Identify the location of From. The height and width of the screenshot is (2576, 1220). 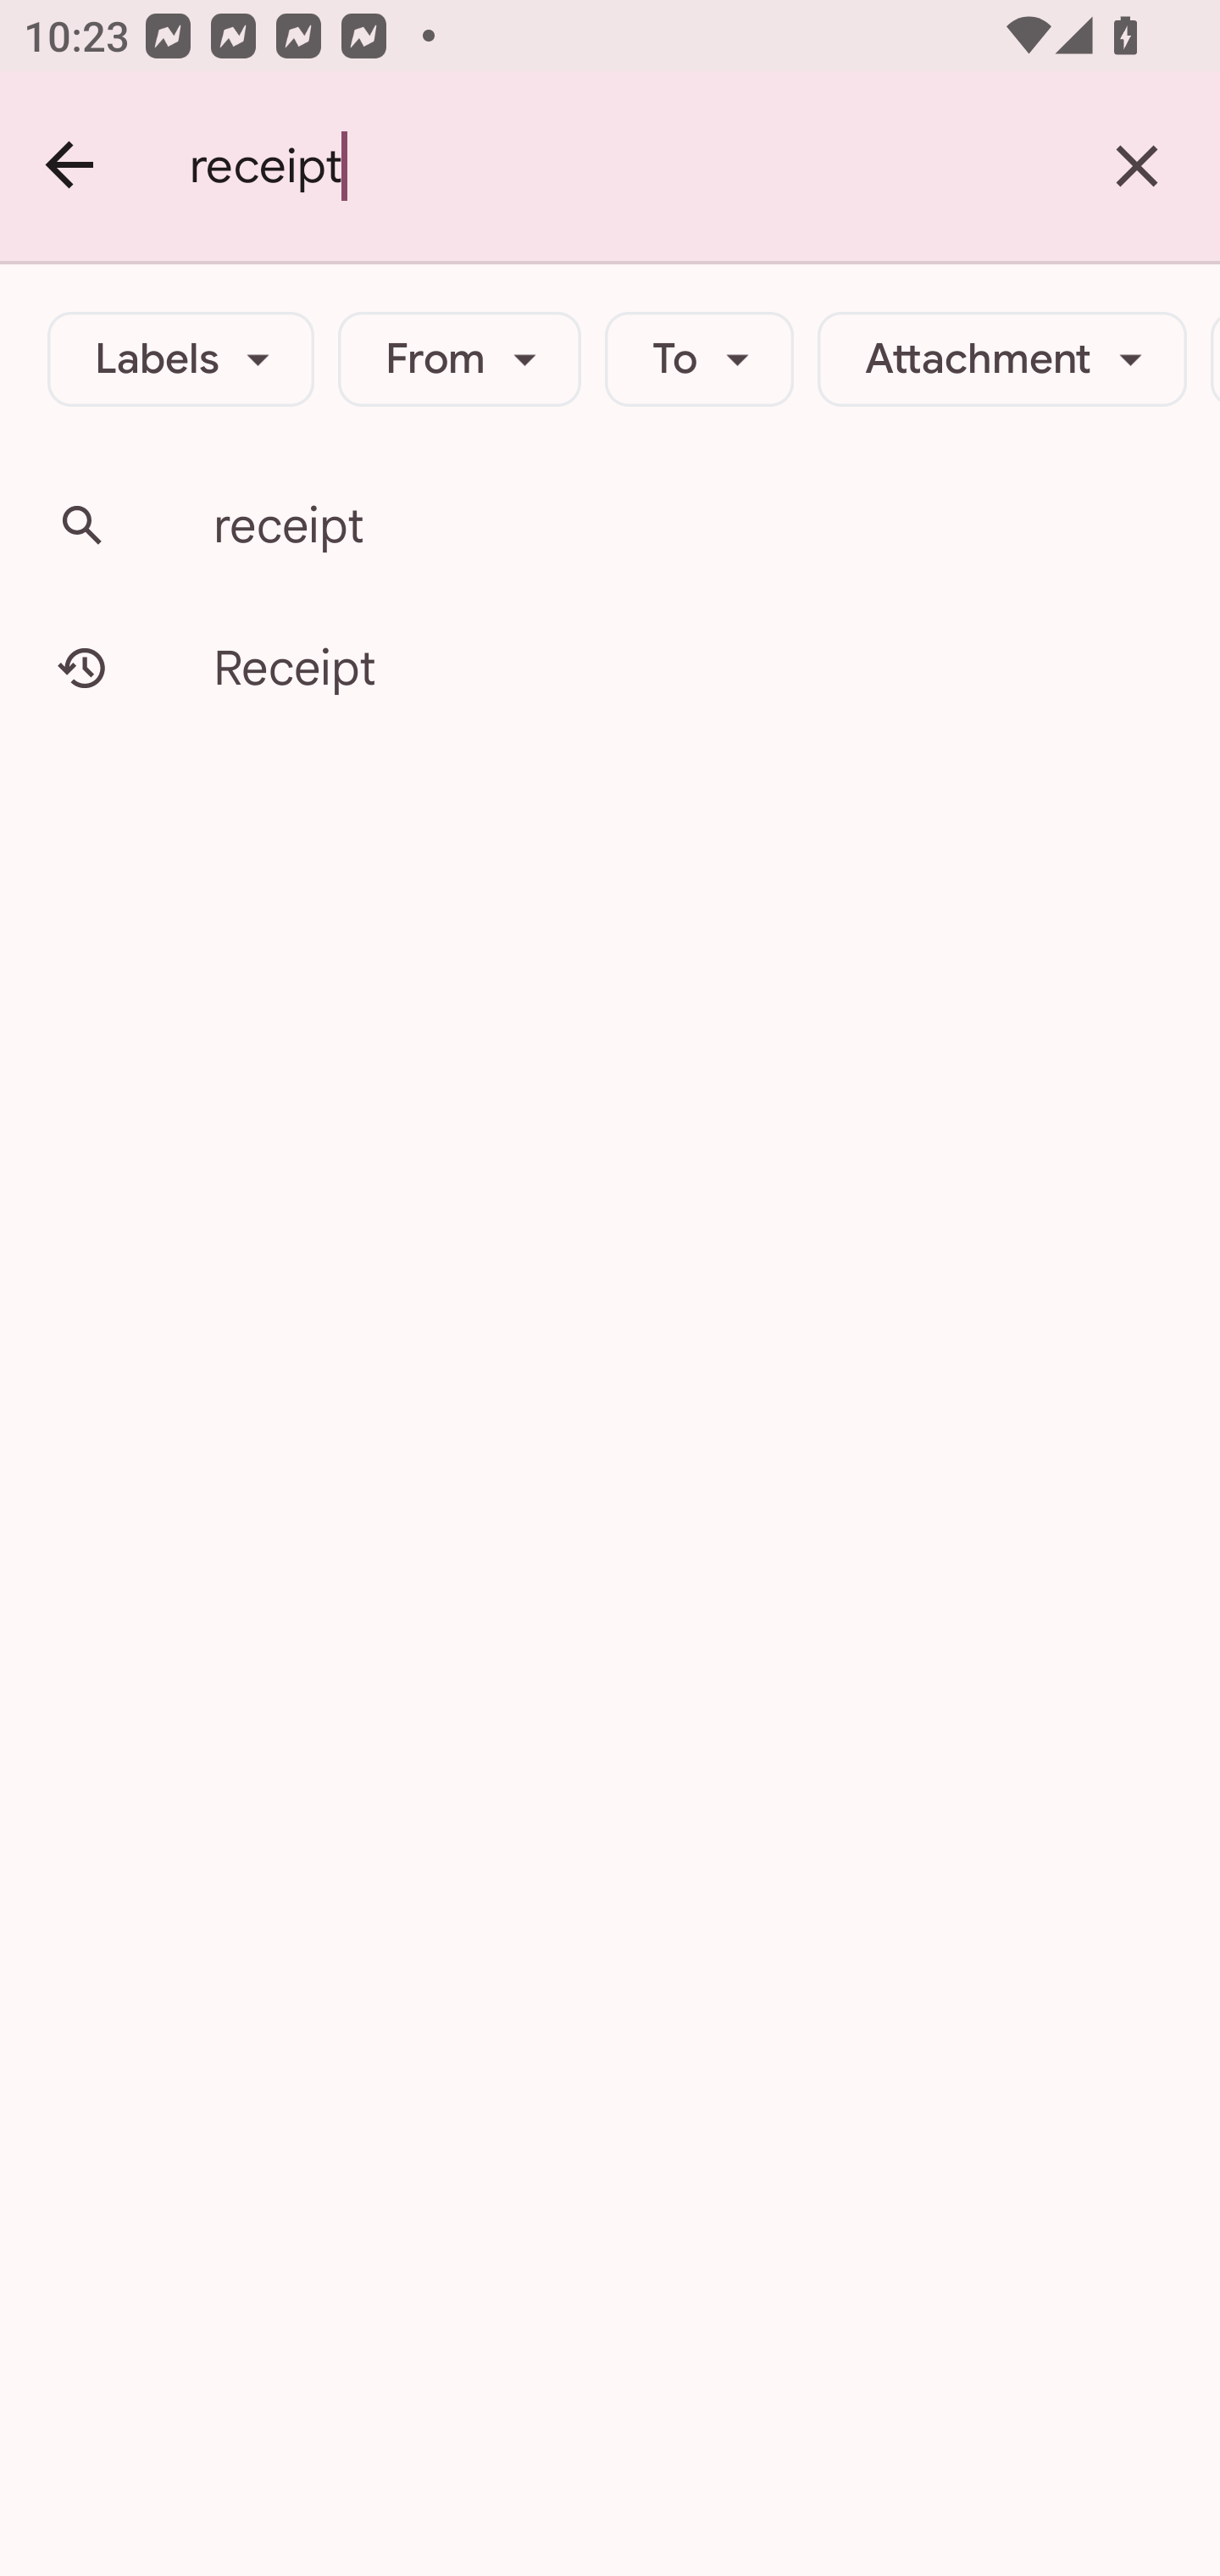
(459, 359).